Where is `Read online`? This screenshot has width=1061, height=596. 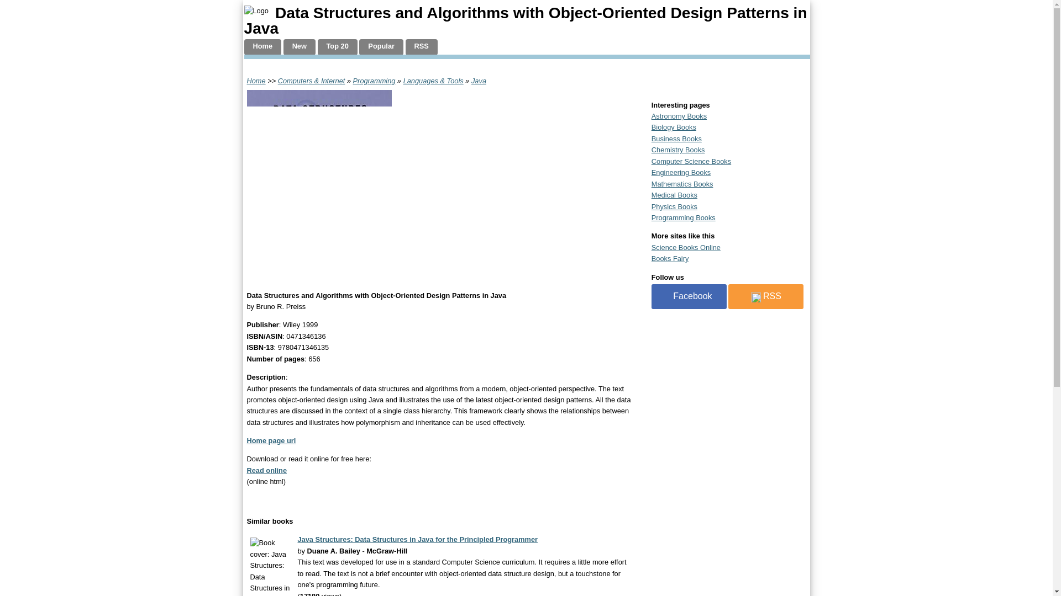 Read online is located at coordinates (266, 470).